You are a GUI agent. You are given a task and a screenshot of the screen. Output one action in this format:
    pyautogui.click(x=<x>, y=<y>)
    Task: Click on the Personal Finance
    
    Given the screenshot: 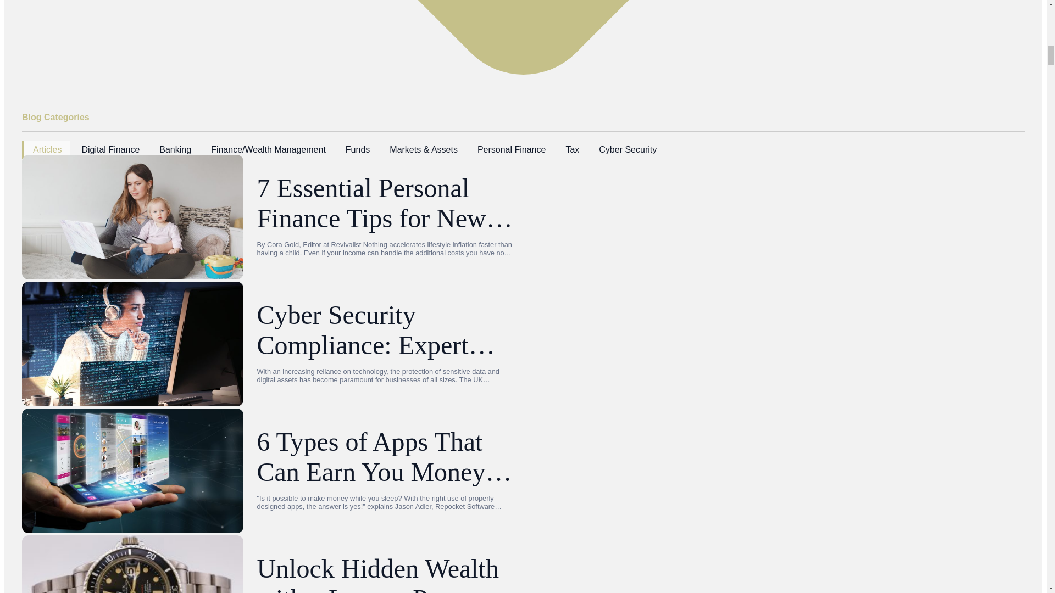 What is the action you would take?
    pyautogui.click(x=510, y=149)
    